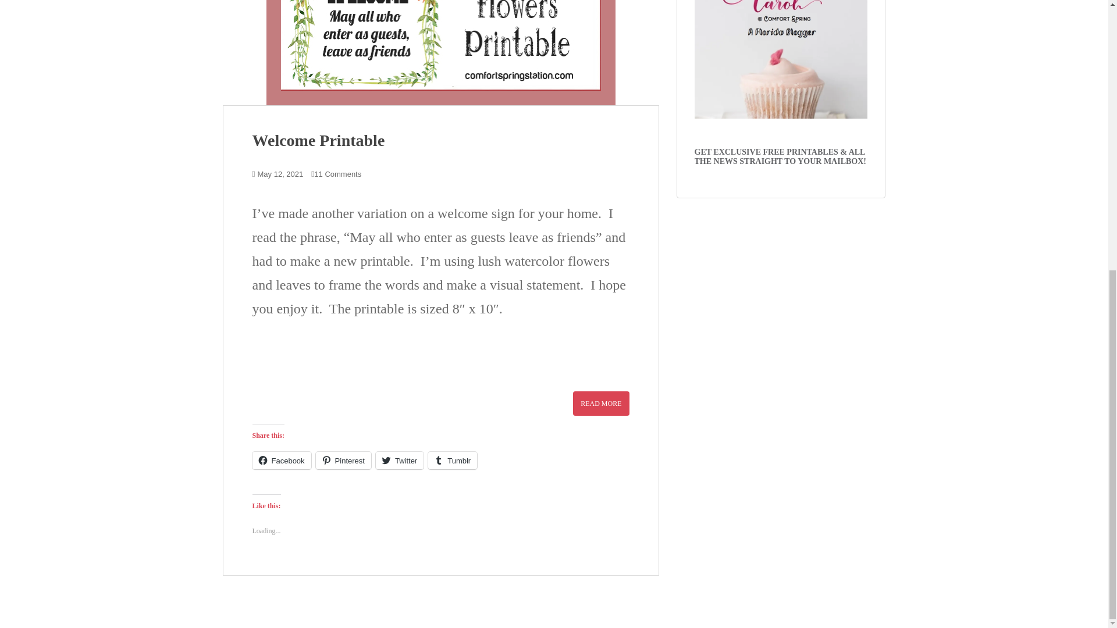 Image resolution: width=1117 pixels, height=628 pixels. Describe the element at coordinates (282, 460) in the screenshot. I see `Facebook` at that location.